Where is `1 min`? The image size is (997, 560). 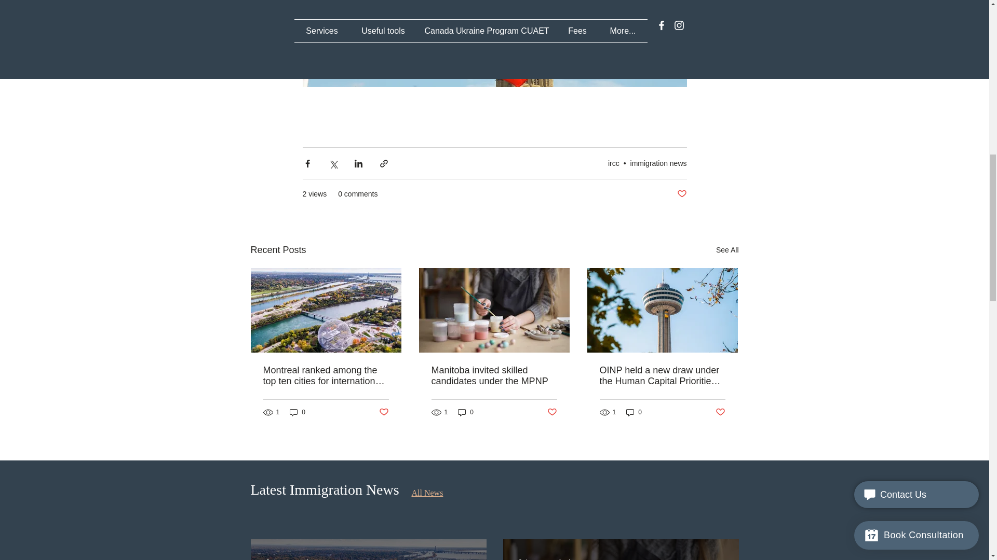
1 min is located at coordinates (314, 559).